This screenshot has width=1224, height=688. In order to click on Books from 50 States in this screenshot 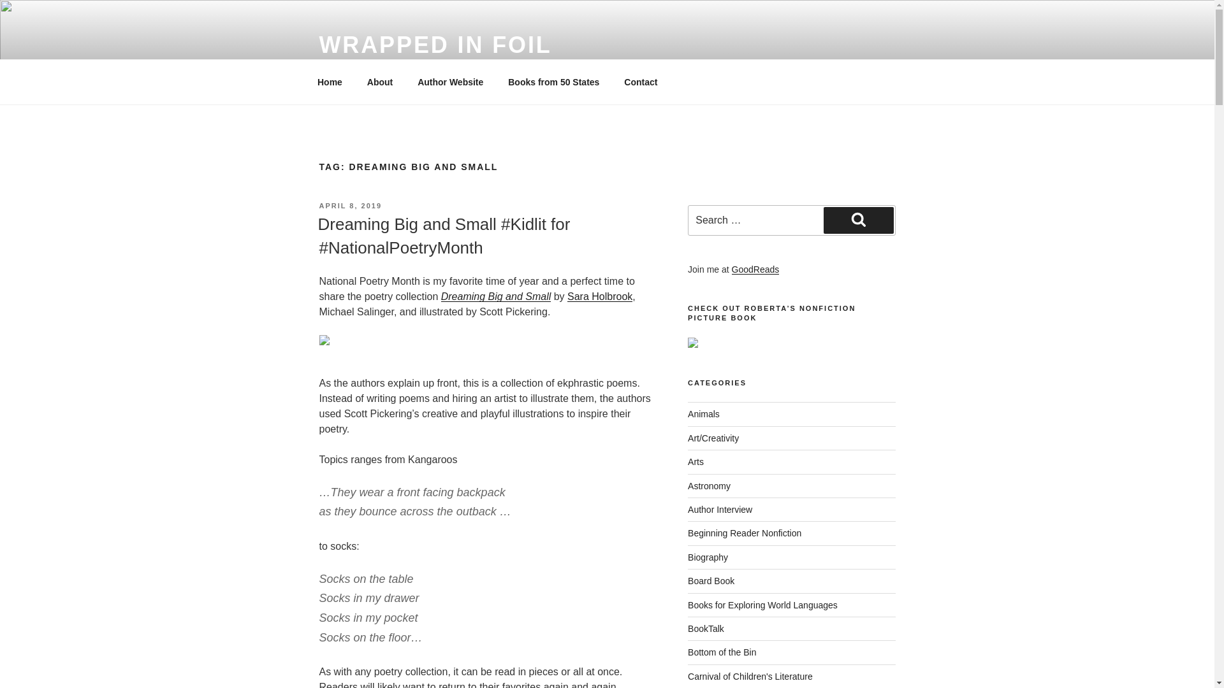, I will do `click(553, 82)`.